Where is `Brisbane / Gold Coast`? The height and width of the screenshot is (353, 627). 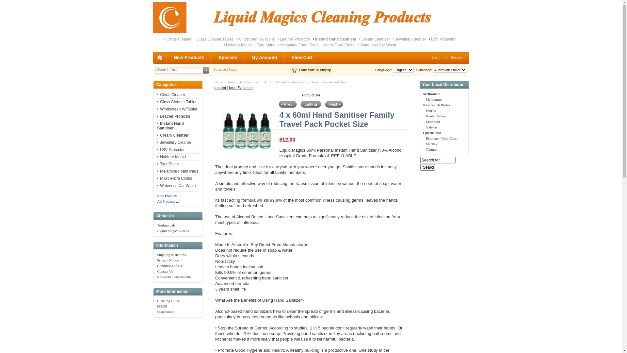
Brisbane / Gold Coast is located at coordinates (442, 138).